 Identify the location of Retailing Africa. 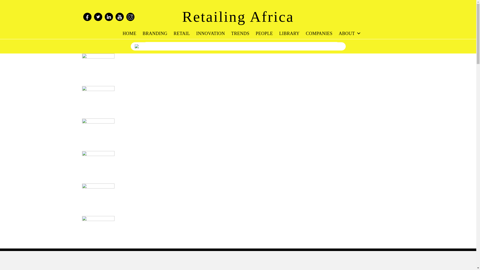
(238, 16).